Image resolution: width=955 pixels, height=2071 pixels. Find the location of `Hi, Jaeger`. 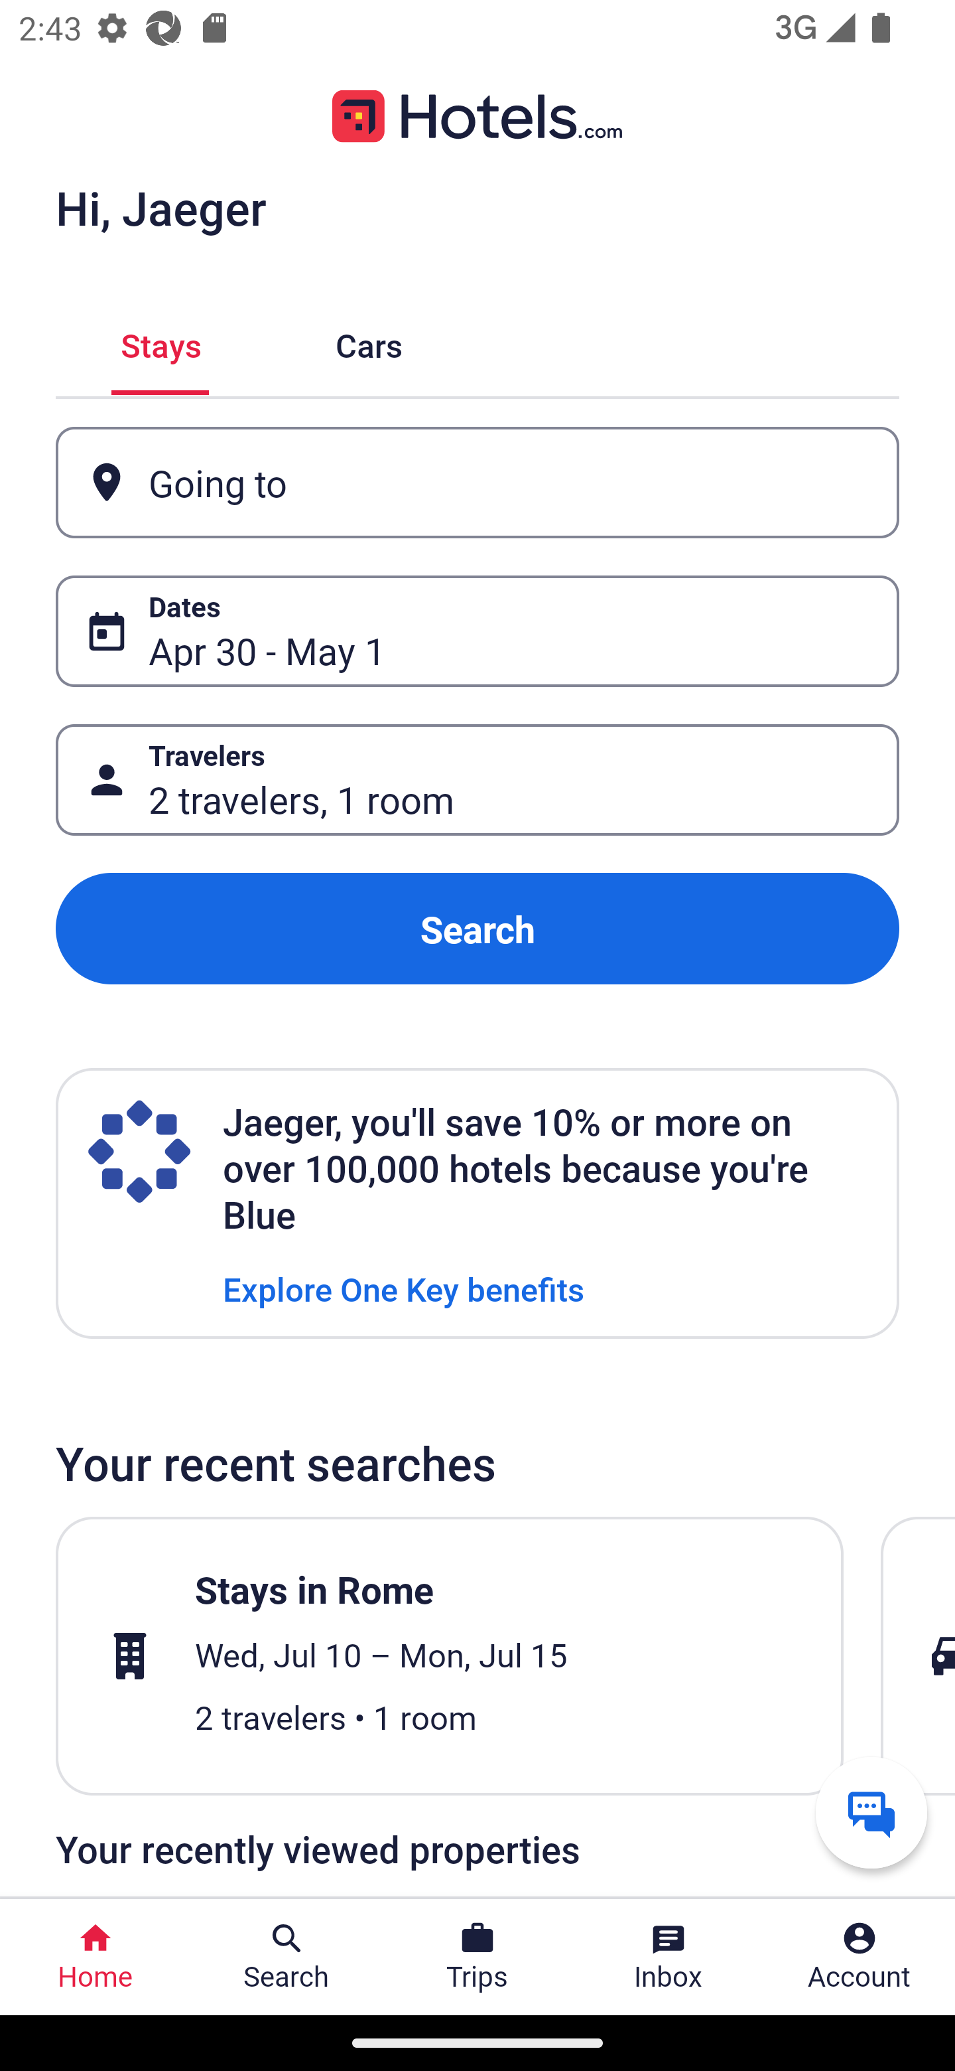

Hi, Jaeger is located at coordinates (160, 207).